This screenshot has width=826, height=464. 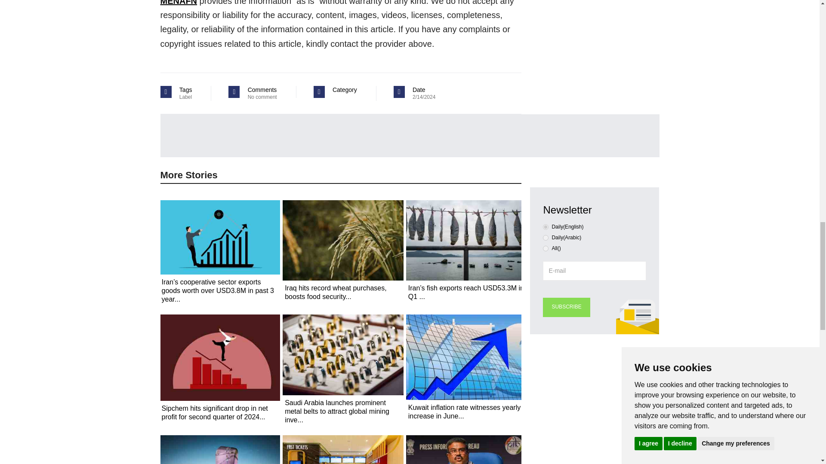 What do you see at coordinates (546, 238) in the screenshot?
I see `1` at bounding box center [546, 238].